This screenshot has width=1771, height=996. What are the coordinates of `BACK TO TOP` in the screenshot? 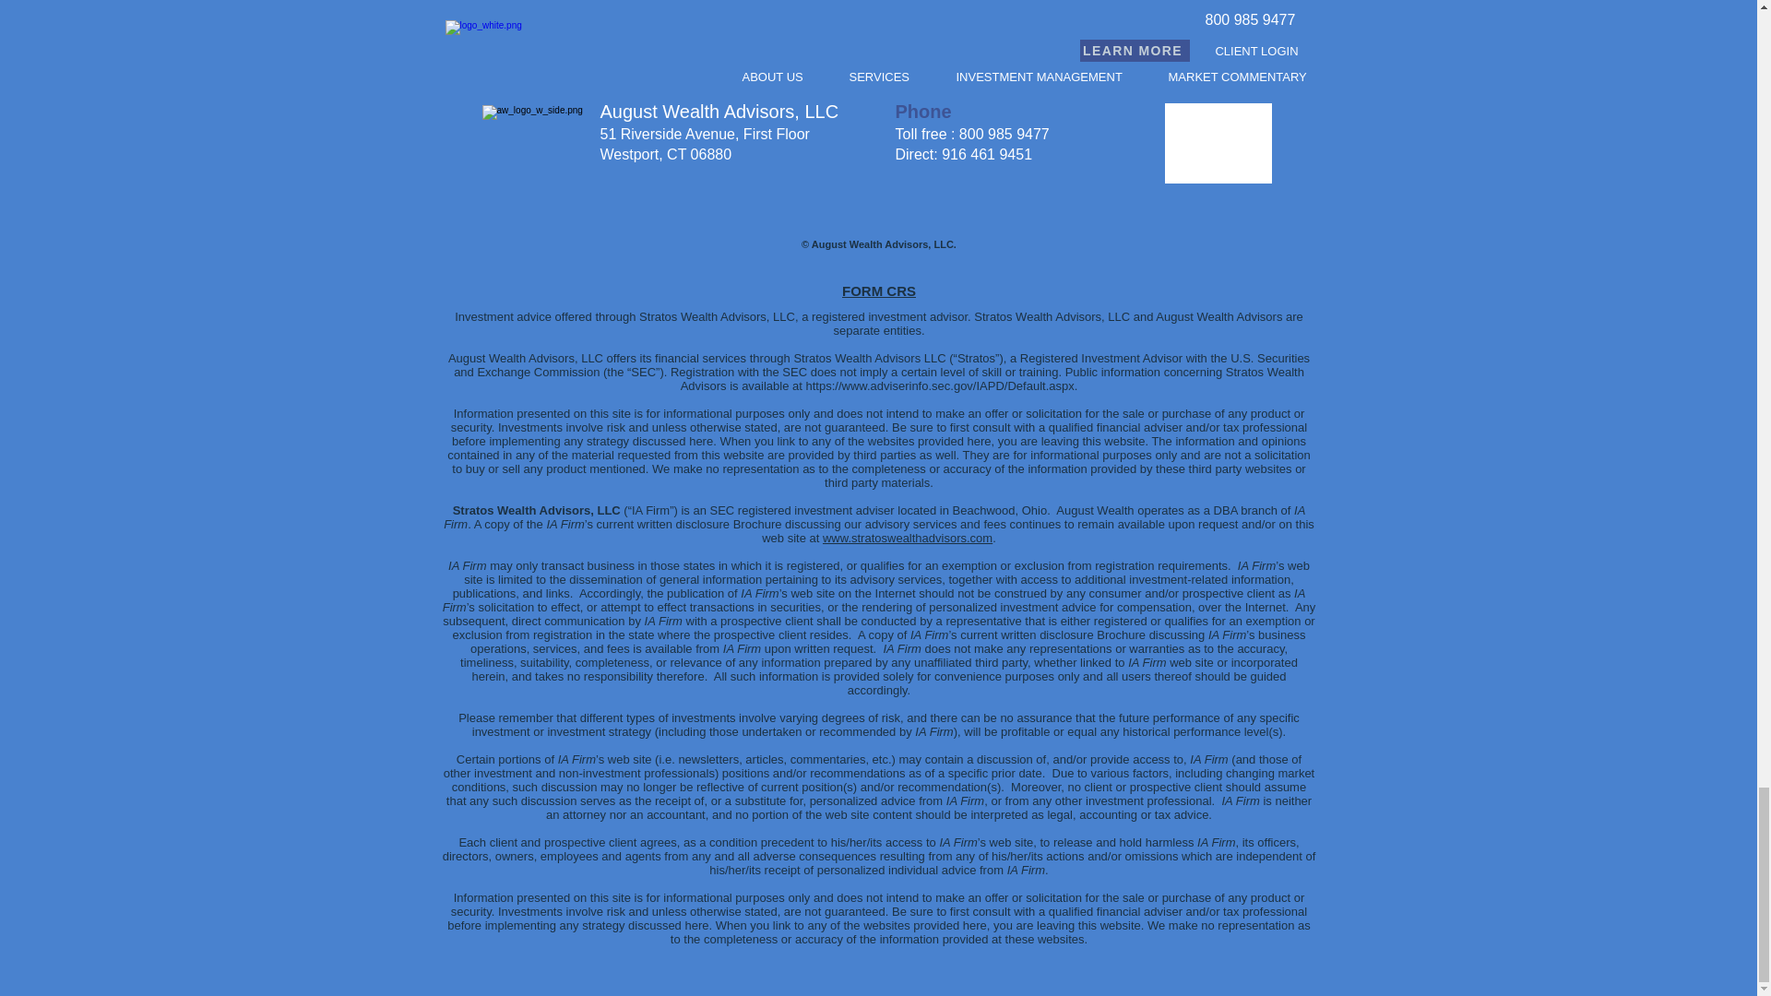 It's located at (872, 35).